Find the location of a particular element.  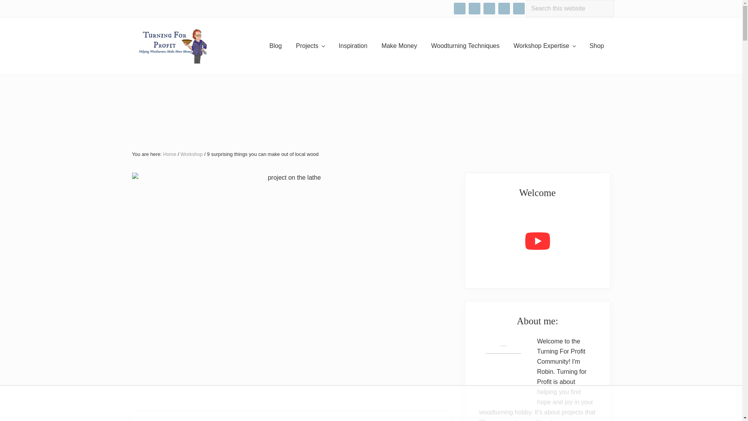

Make Money is located at coordinates (399, 46).